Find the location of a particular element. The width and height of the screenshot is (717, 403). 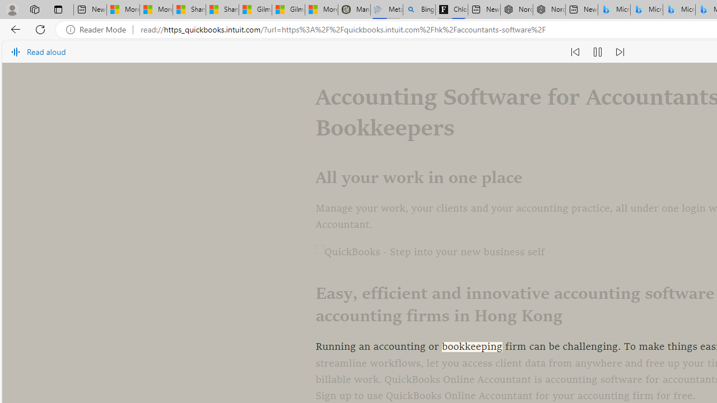

Chloe Sorvino is located at coordinates (451, 10).